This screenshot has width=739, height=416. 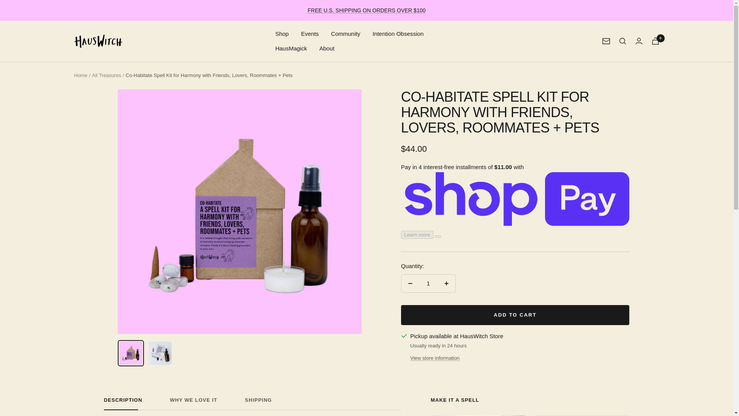 I want to click on Decrease quantity, so click(x=655, y=41).